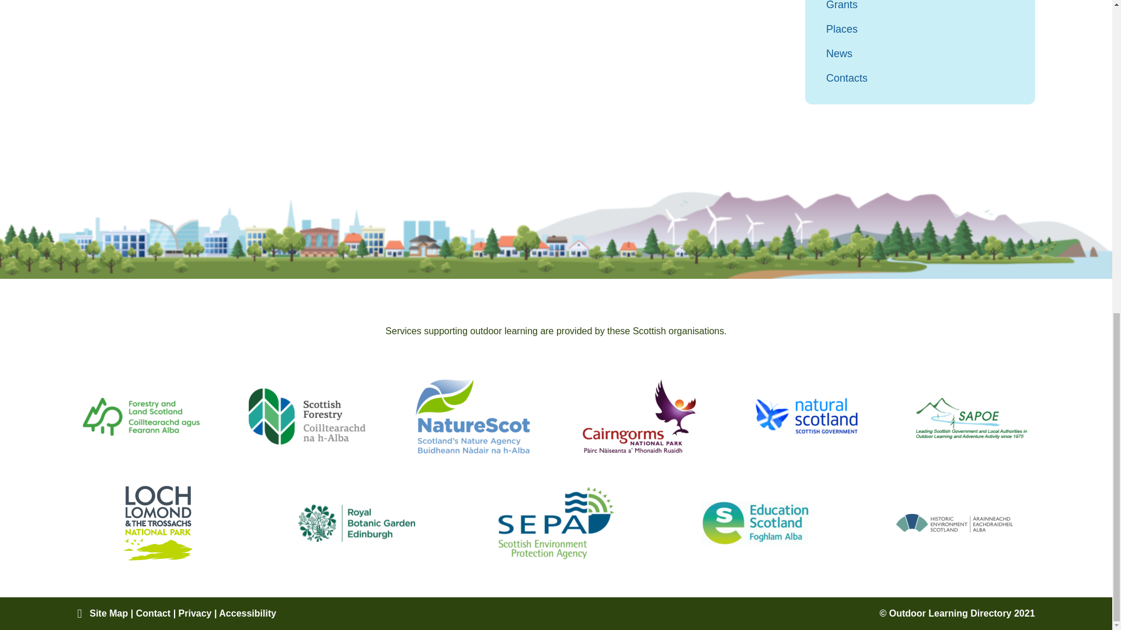 This screenshot has width=1121, height=630. What do you see at coordinates (805, 416) in the screenshot?
I see `logo-naturalscotland` at bounding box center [805, 416].